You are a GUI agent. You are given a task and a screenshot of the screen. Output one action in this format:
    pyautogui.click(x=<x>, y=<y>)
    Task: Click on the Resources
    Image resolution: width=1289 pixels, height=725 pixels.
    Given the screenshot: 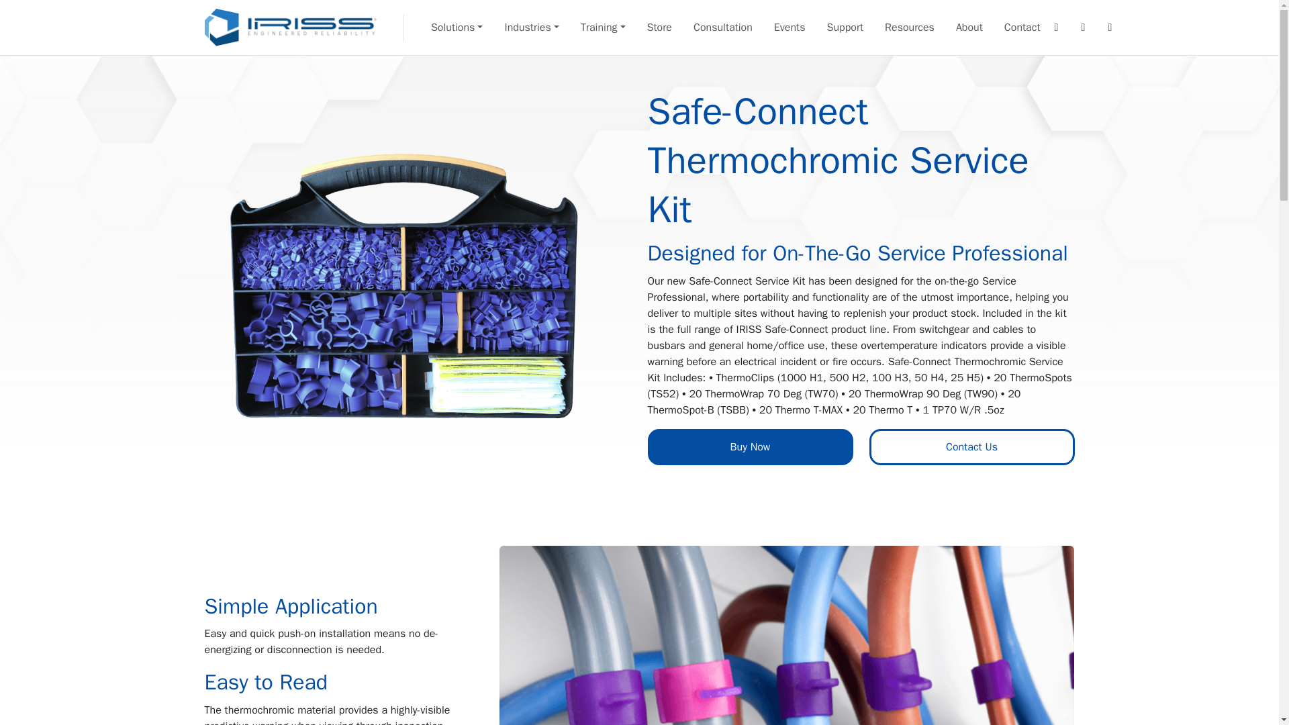 What is the action you would take?
    pyautogui.click(x=909, y=27)
    